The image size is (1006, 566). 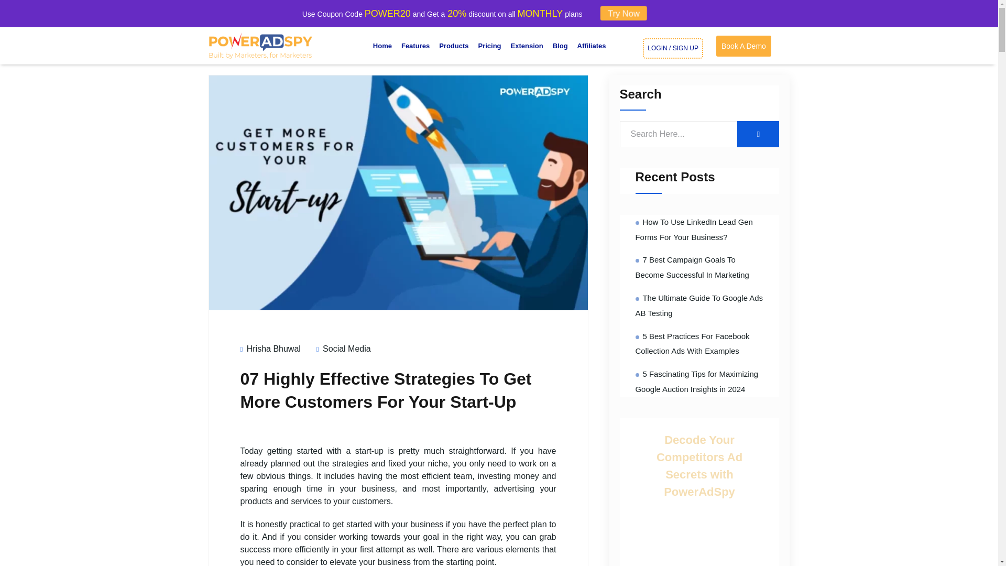 What do you see at coordinates (382, 46) in the screenshot?
I see `Home` at bounding box center [382, 46].